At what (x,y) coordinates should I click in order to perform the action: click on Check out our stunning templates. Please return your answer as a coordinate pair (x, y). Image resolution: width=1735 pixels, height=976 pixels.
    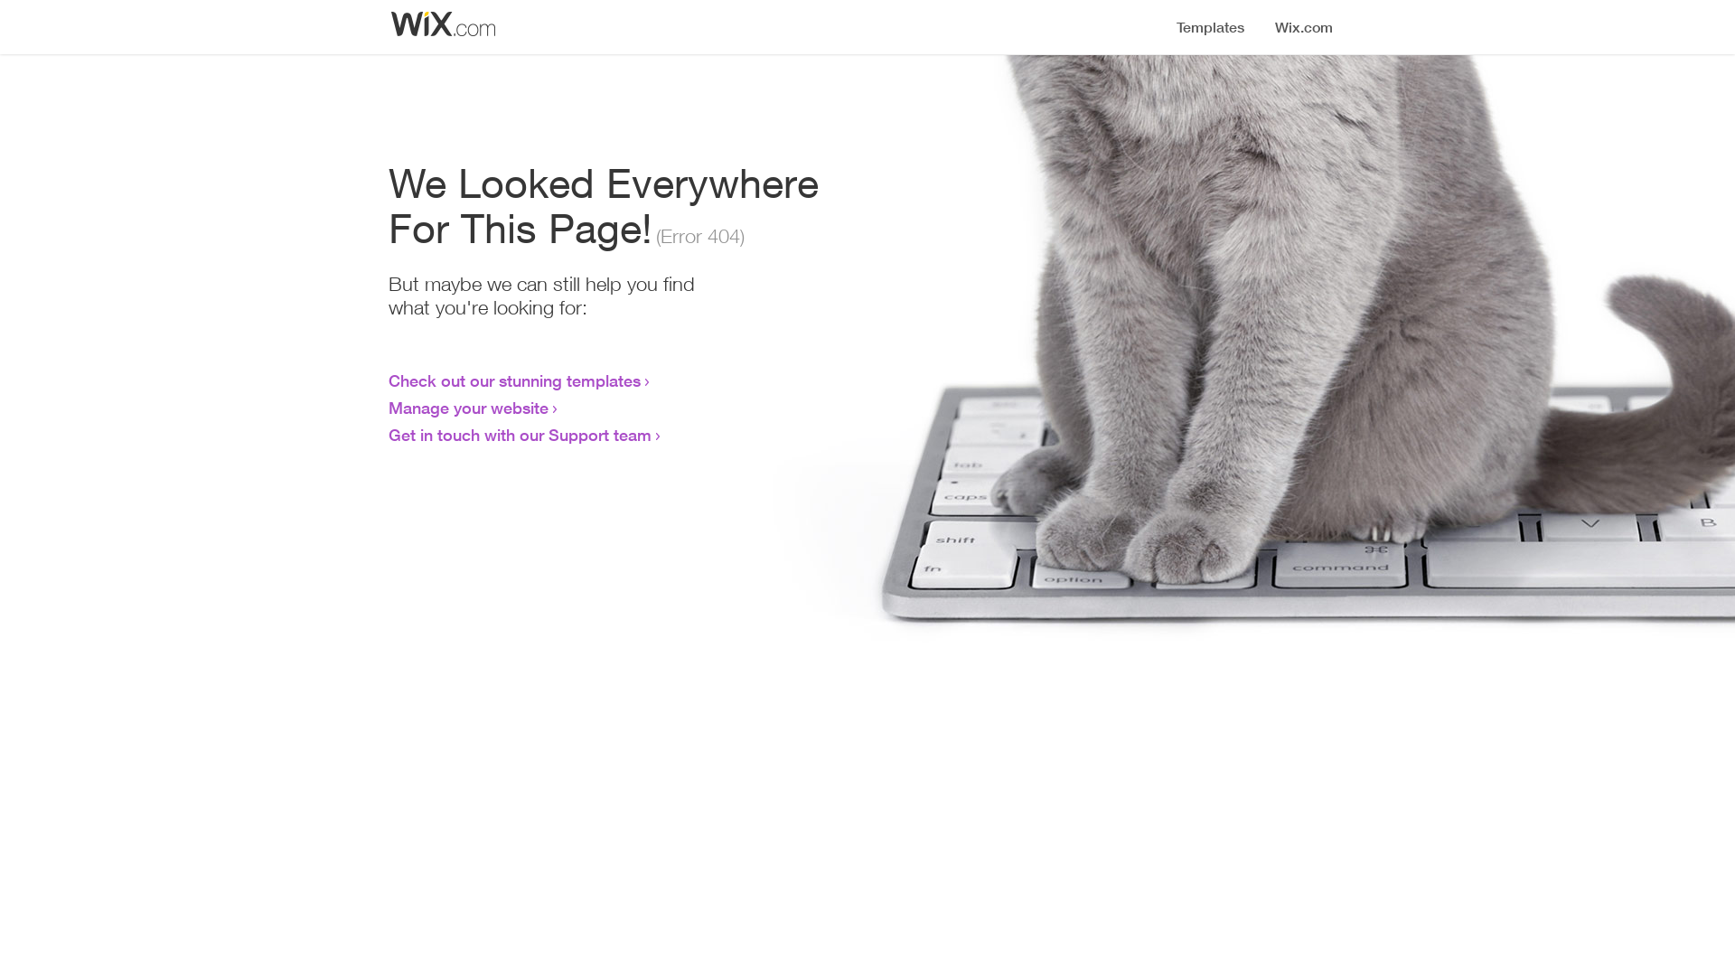
    Looking at the image, I should click on (515, 380).